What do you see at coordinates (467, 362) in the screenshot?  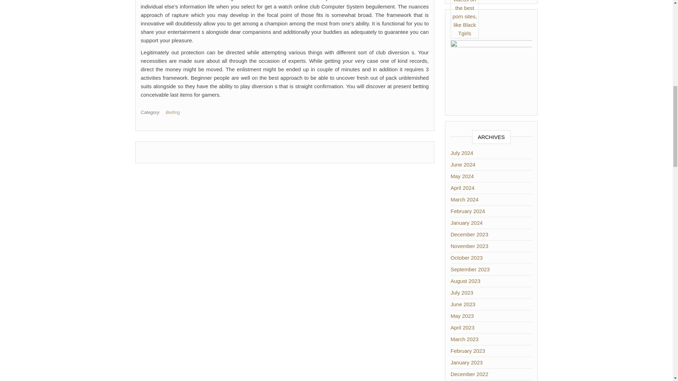 I see `January 2023` at bounding box center [467, 362].